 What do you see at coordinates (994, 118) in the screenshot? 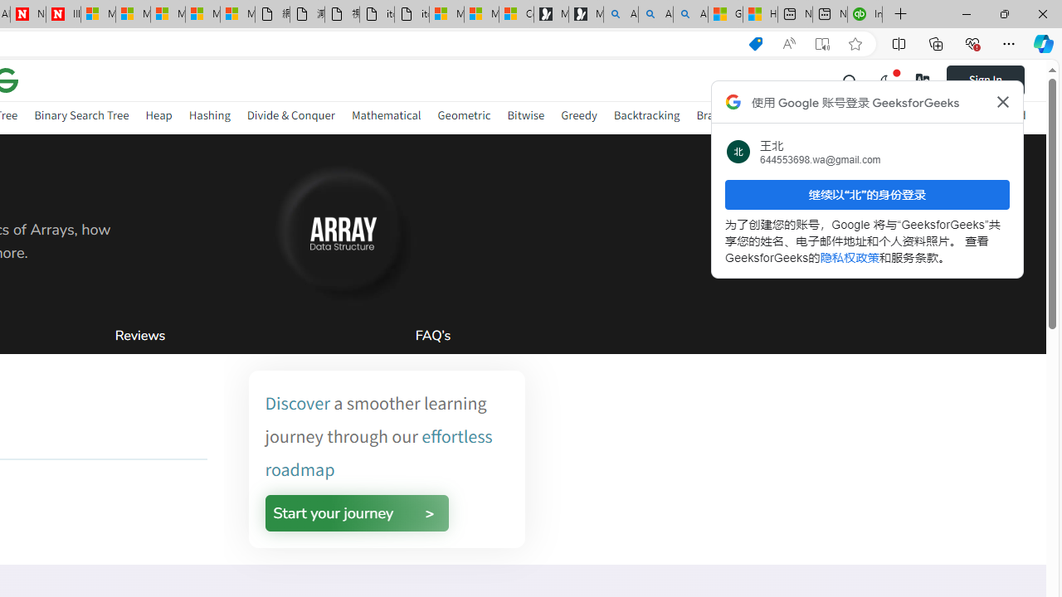
I see `Randomized` at bounding box center [994, 118].